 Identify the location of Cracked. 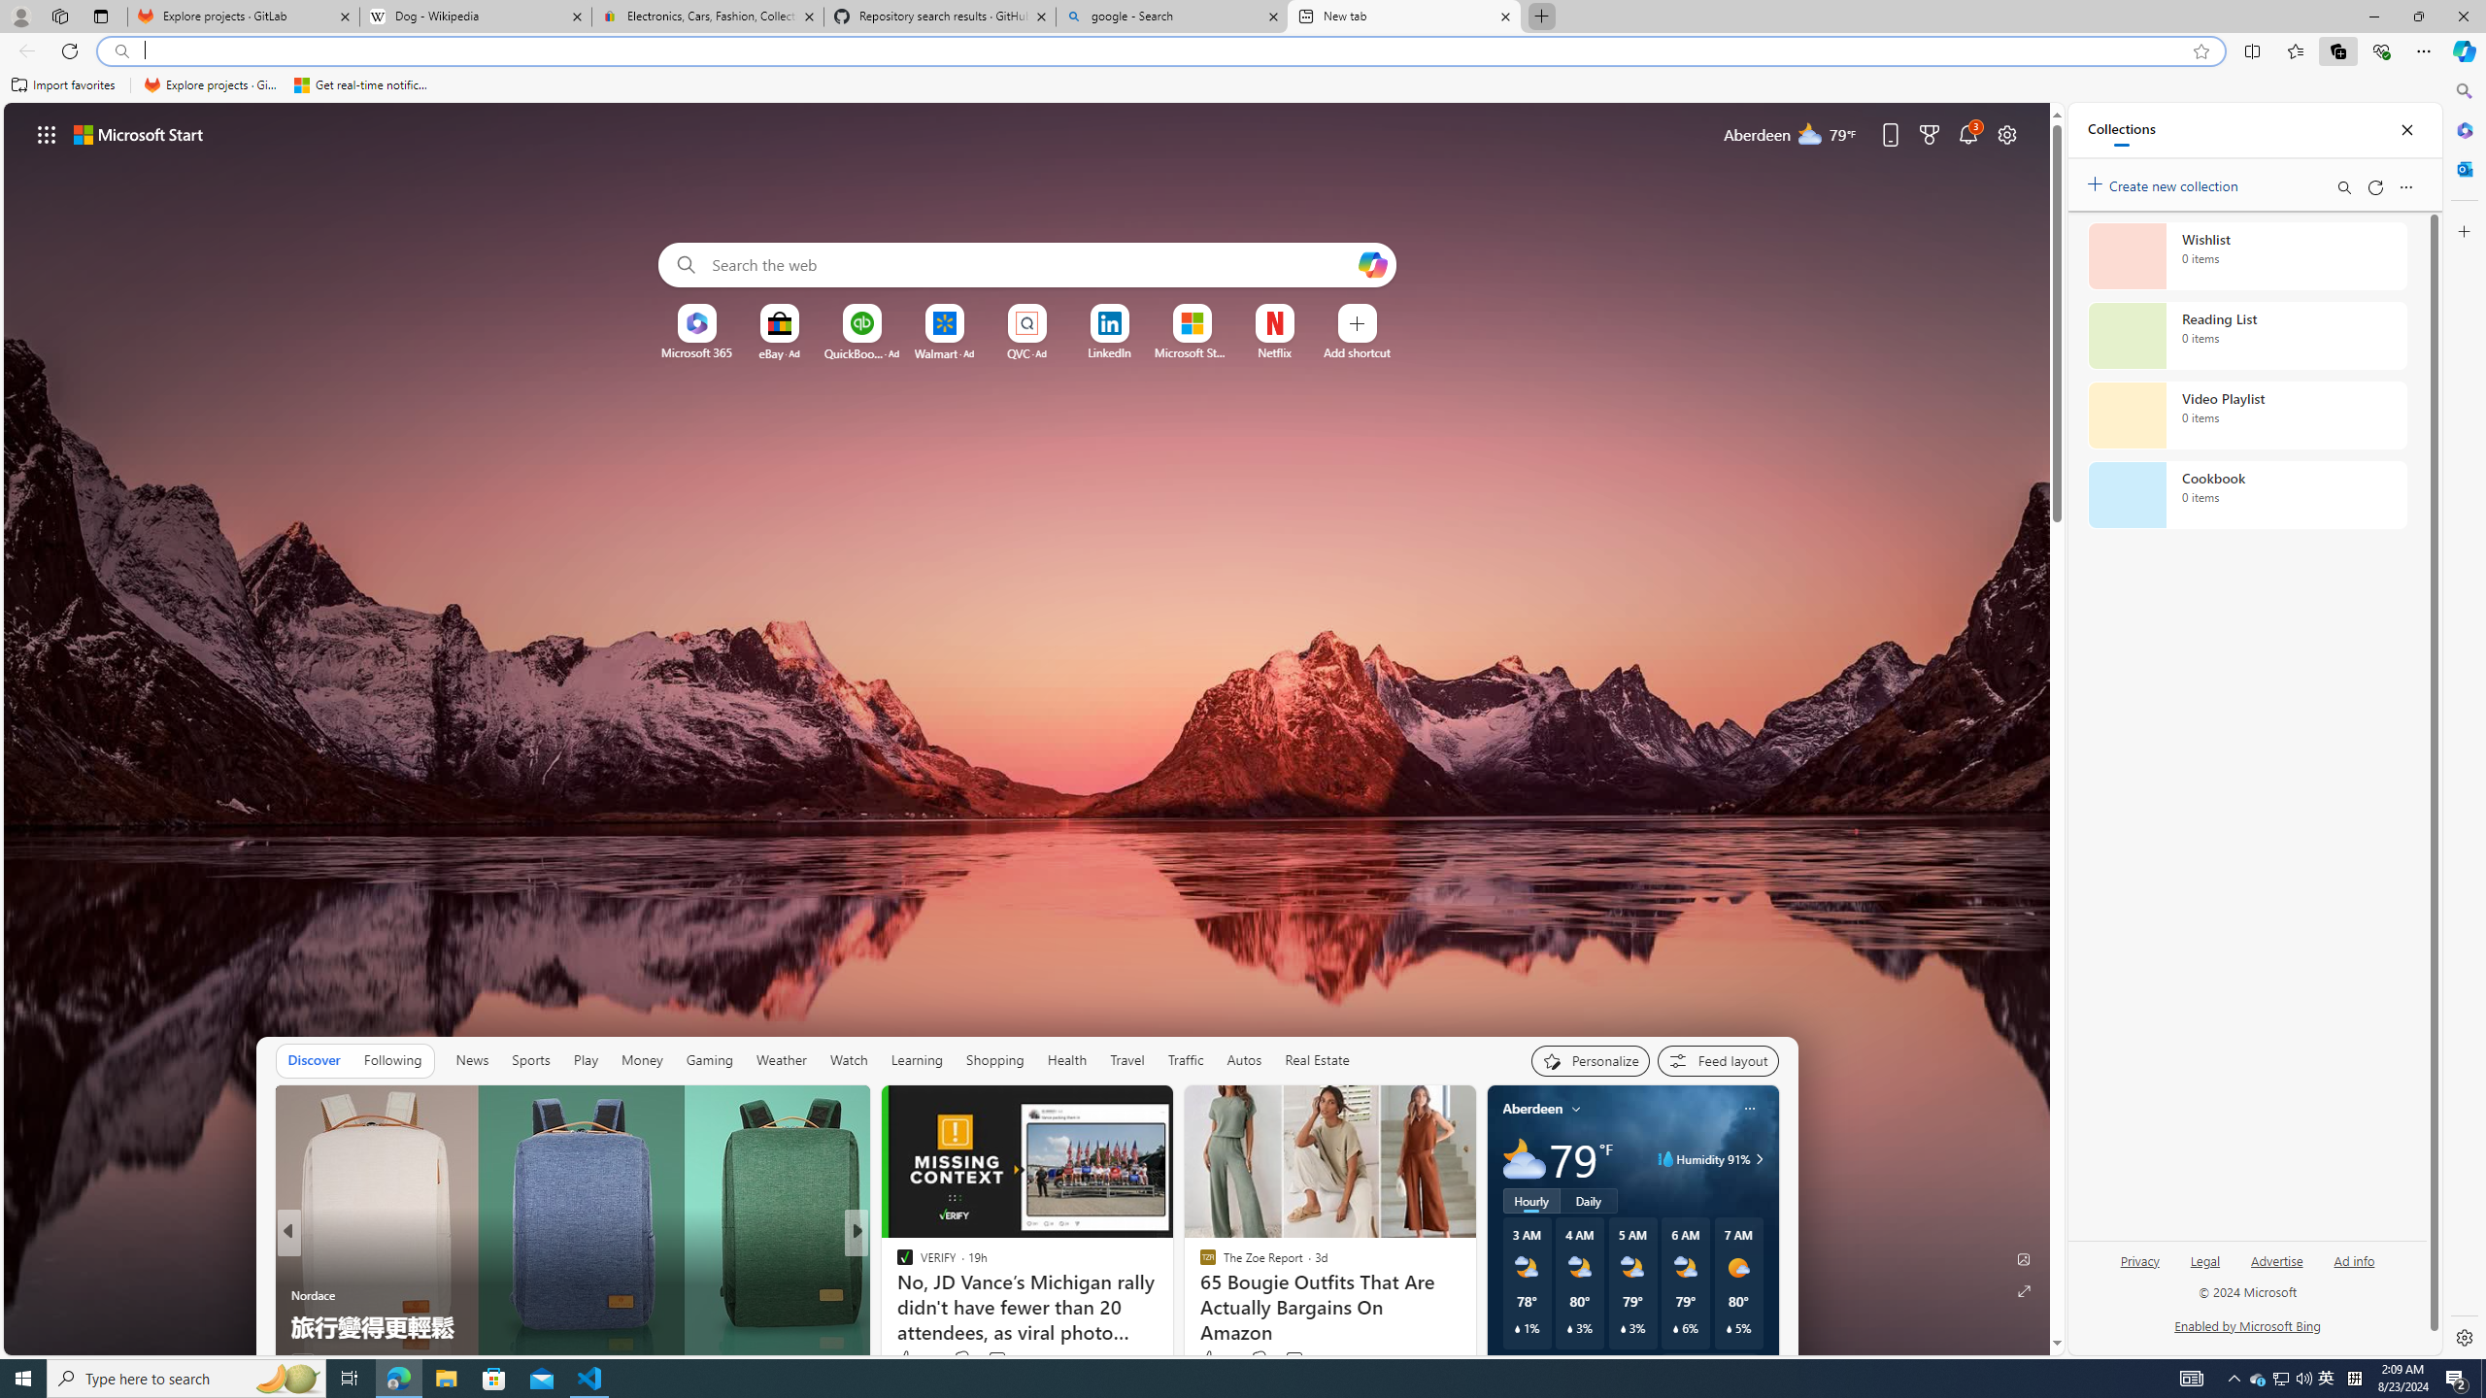
(895, 1264).